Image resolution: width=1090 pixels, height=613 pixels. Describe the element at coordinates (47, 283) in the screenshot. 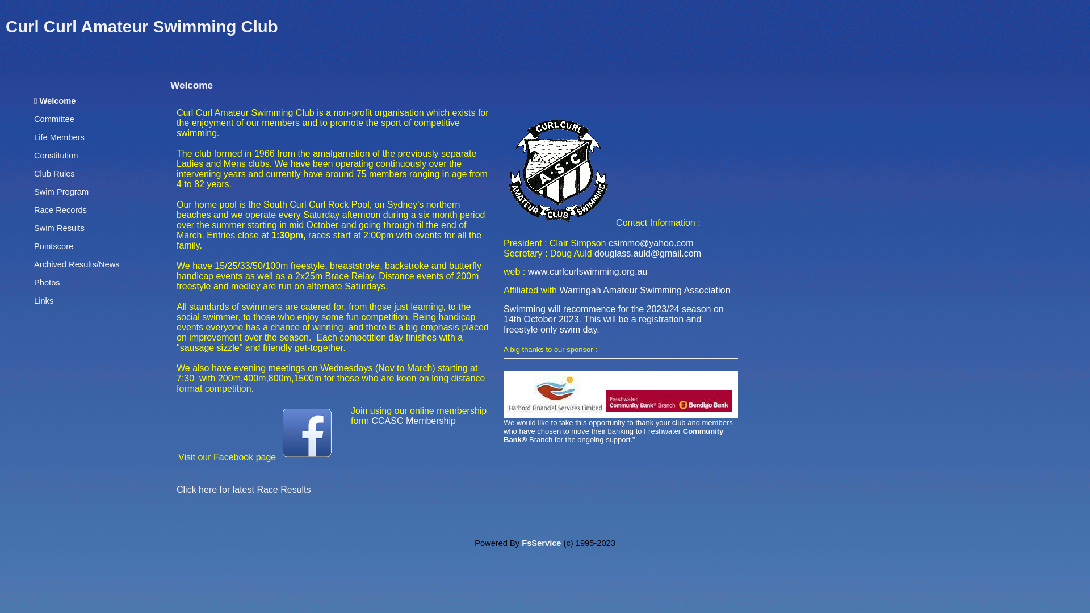

I see `Photos` at that location.